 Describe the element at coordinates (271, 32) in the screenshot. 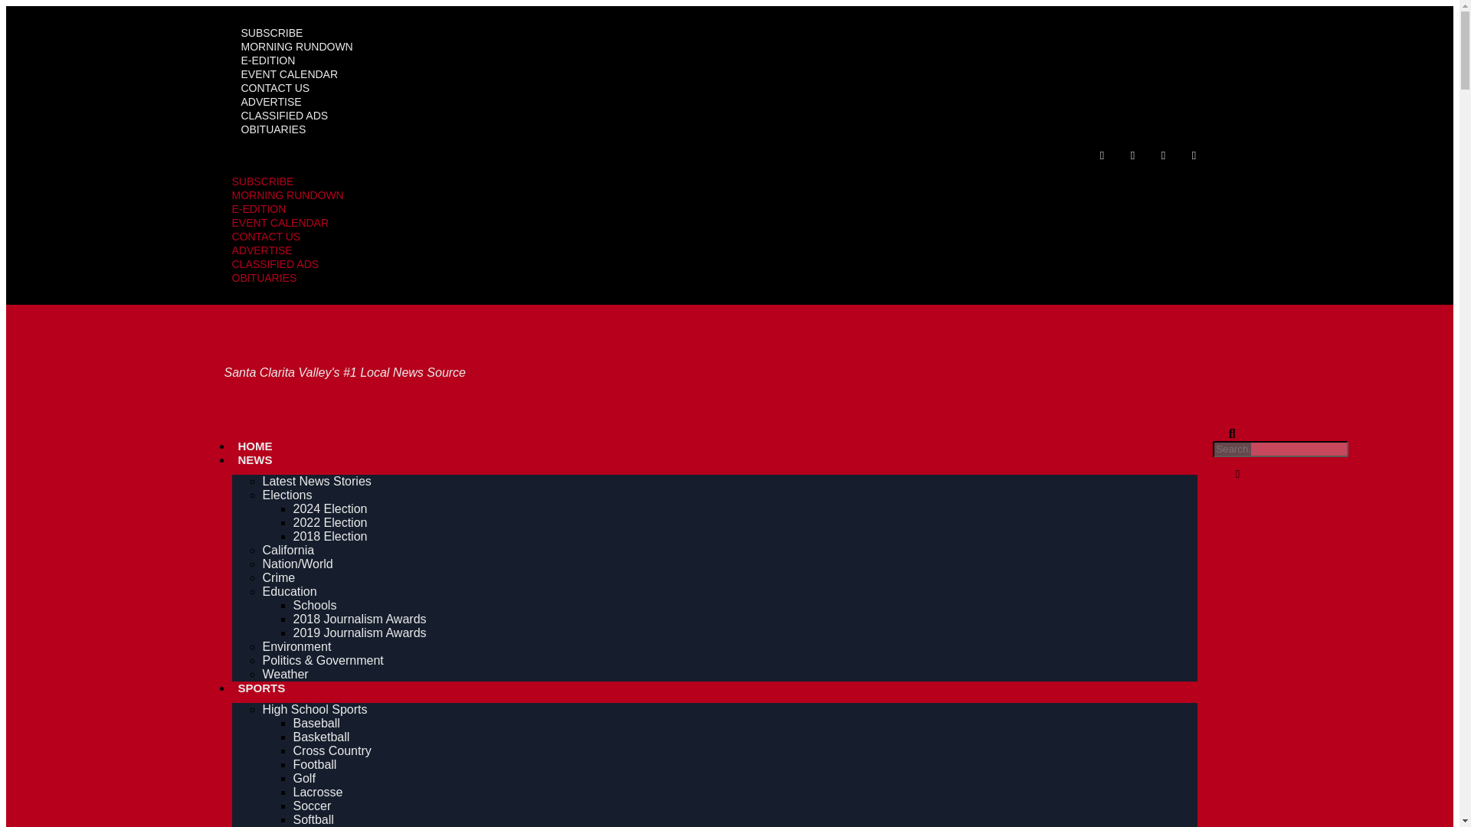

I see `SUBSCRIBE` at that location.